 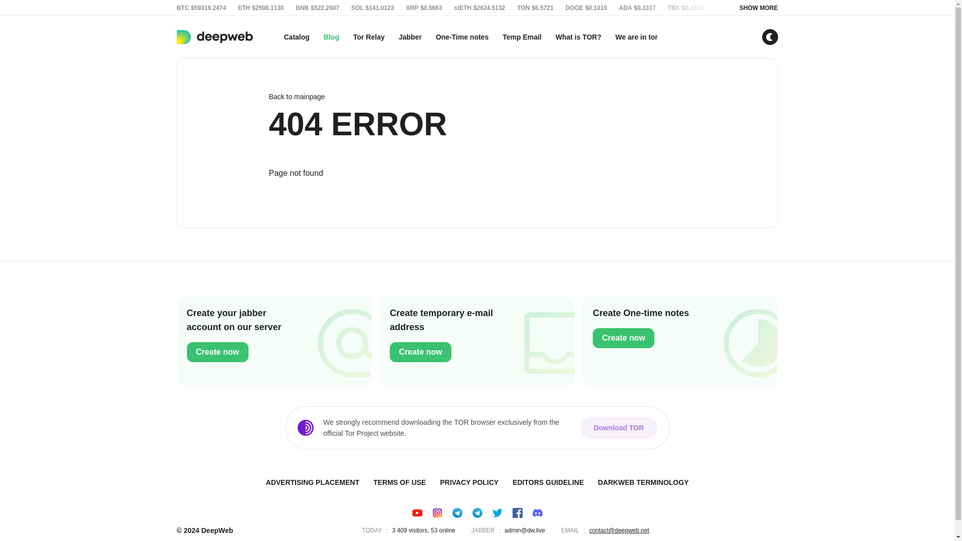 I want to click on Back to mainpage, so click(x=476, y=97).